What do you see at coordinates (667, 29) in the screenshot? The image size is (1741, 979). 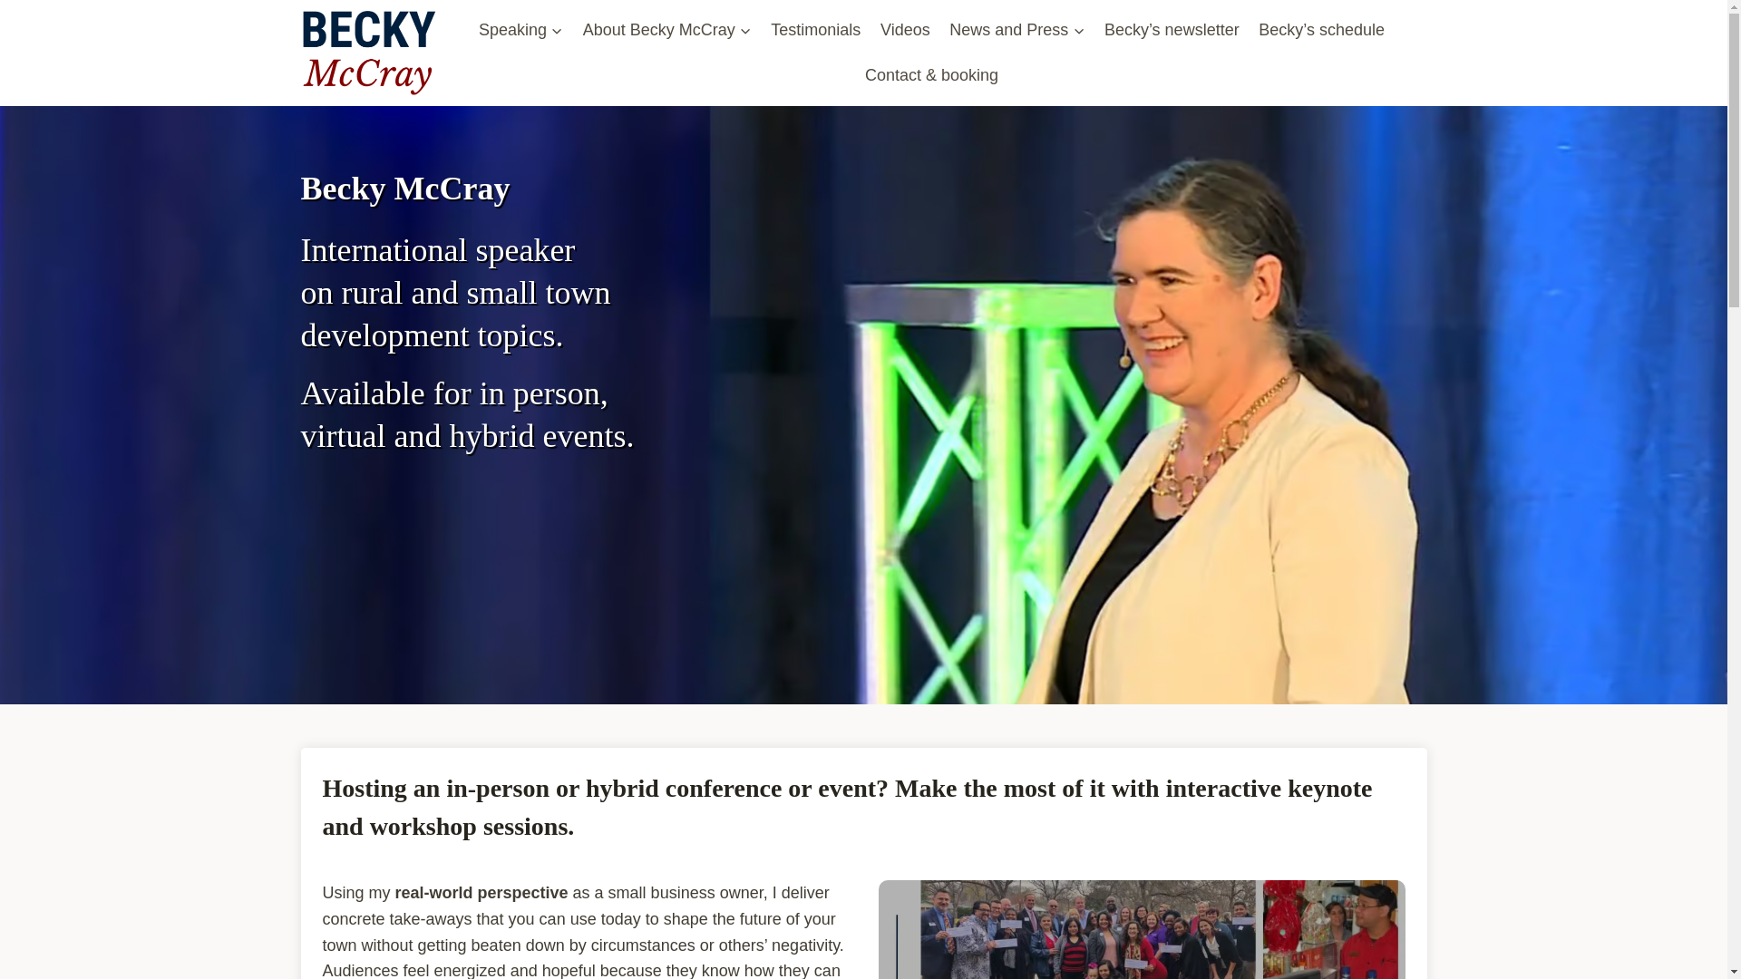 I see `About Becky McCray` at bounding box center [667, 29].